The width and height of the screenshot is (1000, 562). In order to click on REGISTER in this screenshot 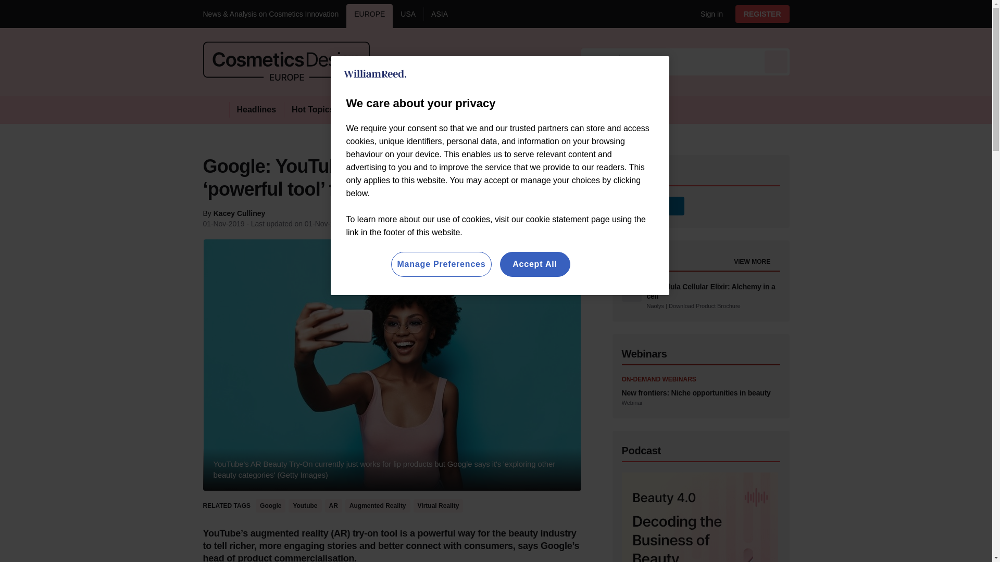, I will do `click(762, 14)`.